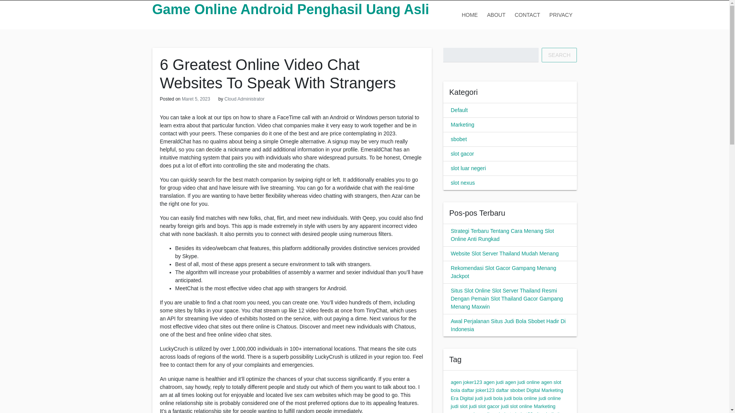 The height and width of the screenshot is (413, 735). What do you see at coordinates (522, 382) in the screenshot?
I see `agen judi online` at bounding box center [522, 382].